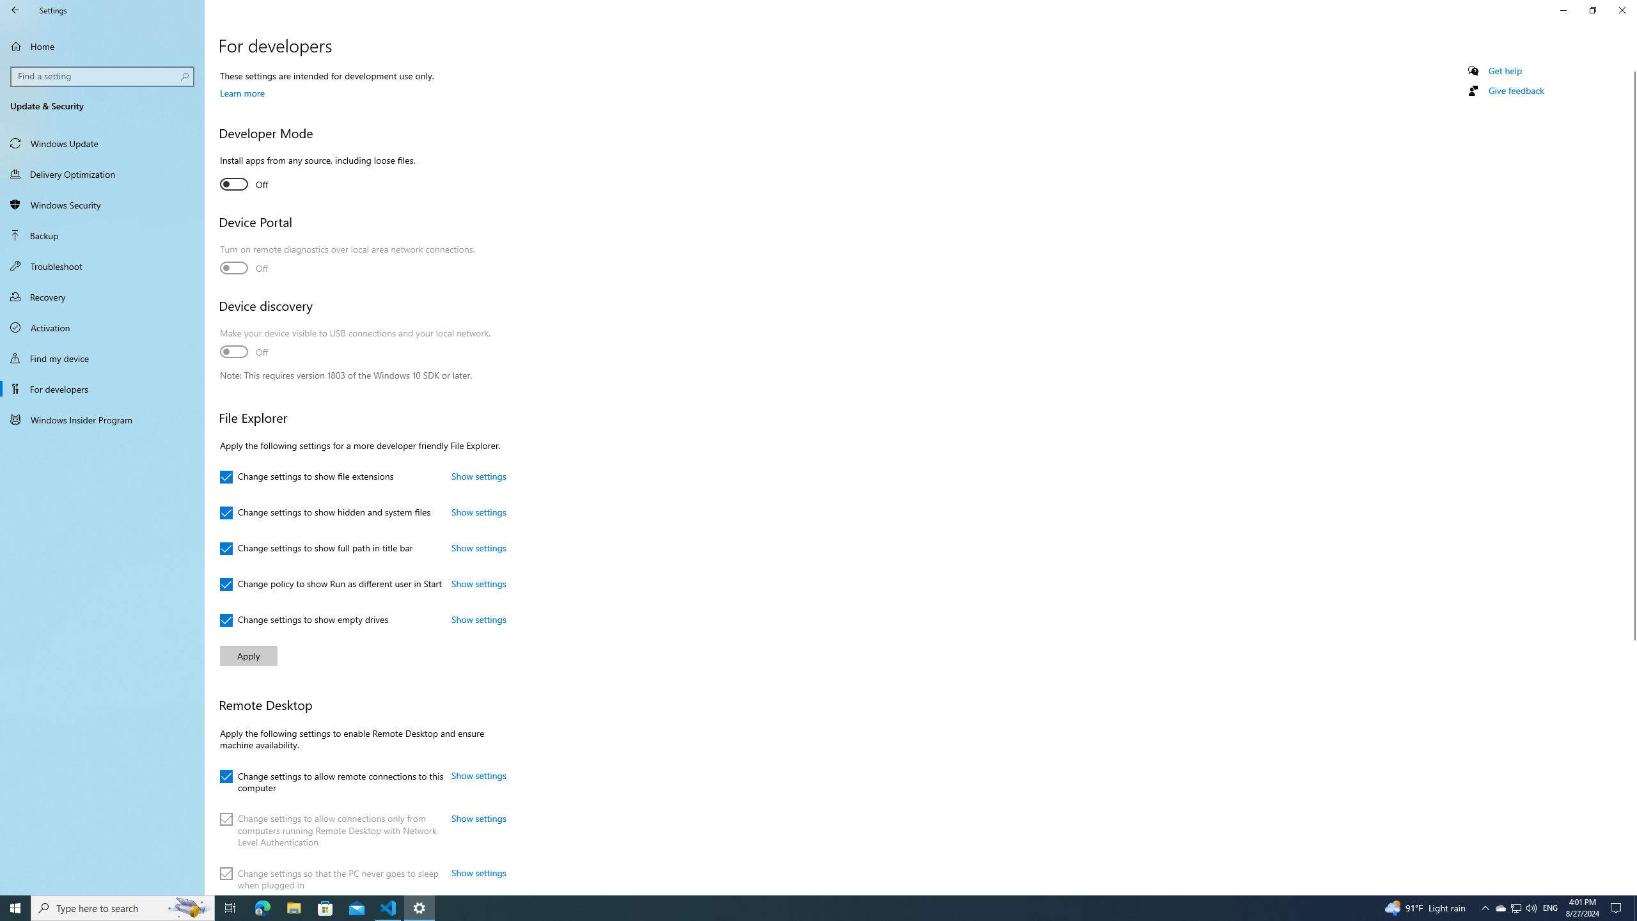 The image size is (1637, 921). I want to click on For developers, so click(102, 389).